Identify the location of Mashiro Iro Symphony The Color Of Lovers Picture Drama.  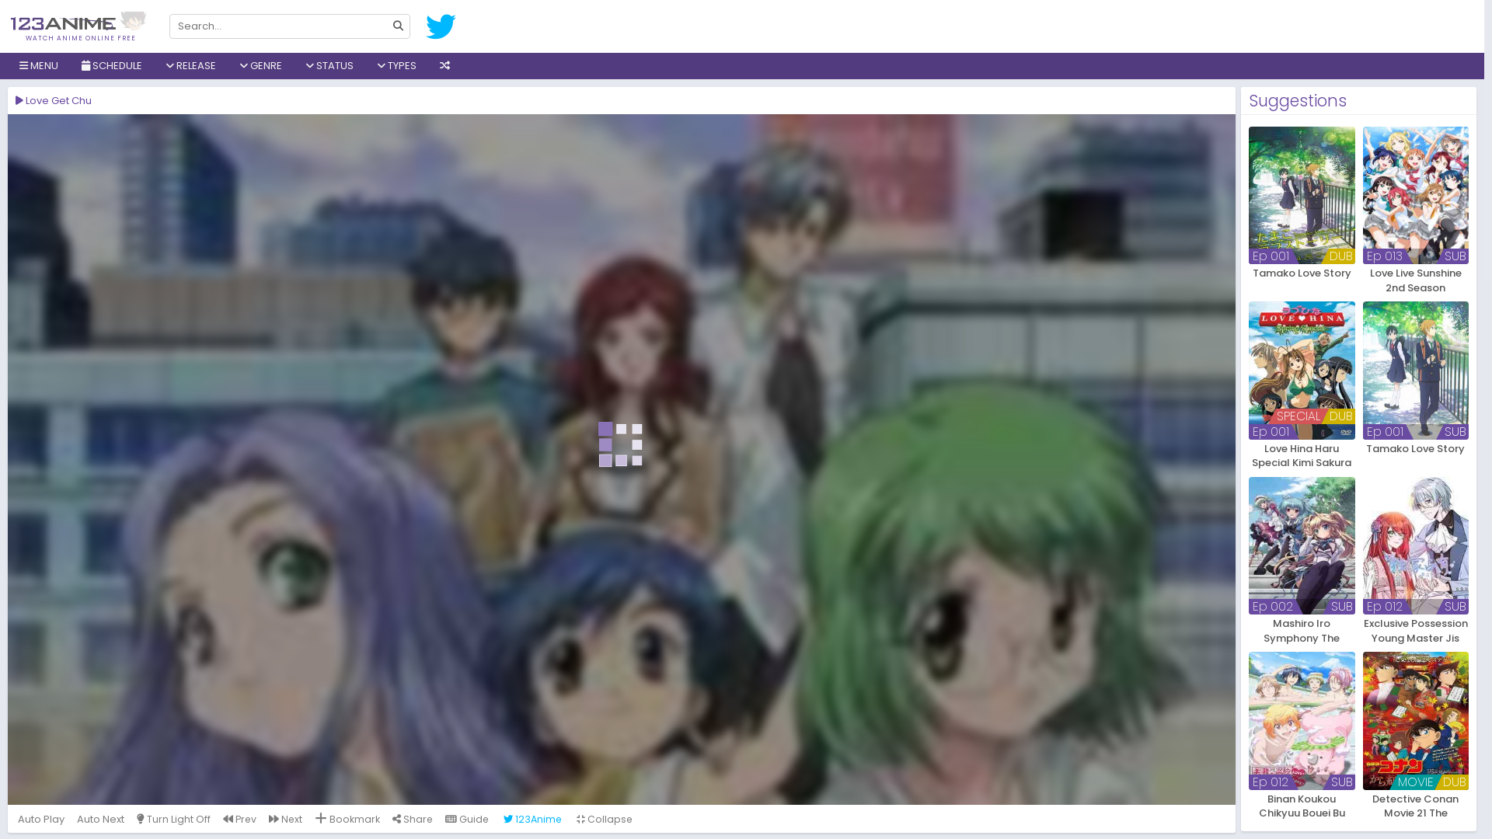
(1302, 631).